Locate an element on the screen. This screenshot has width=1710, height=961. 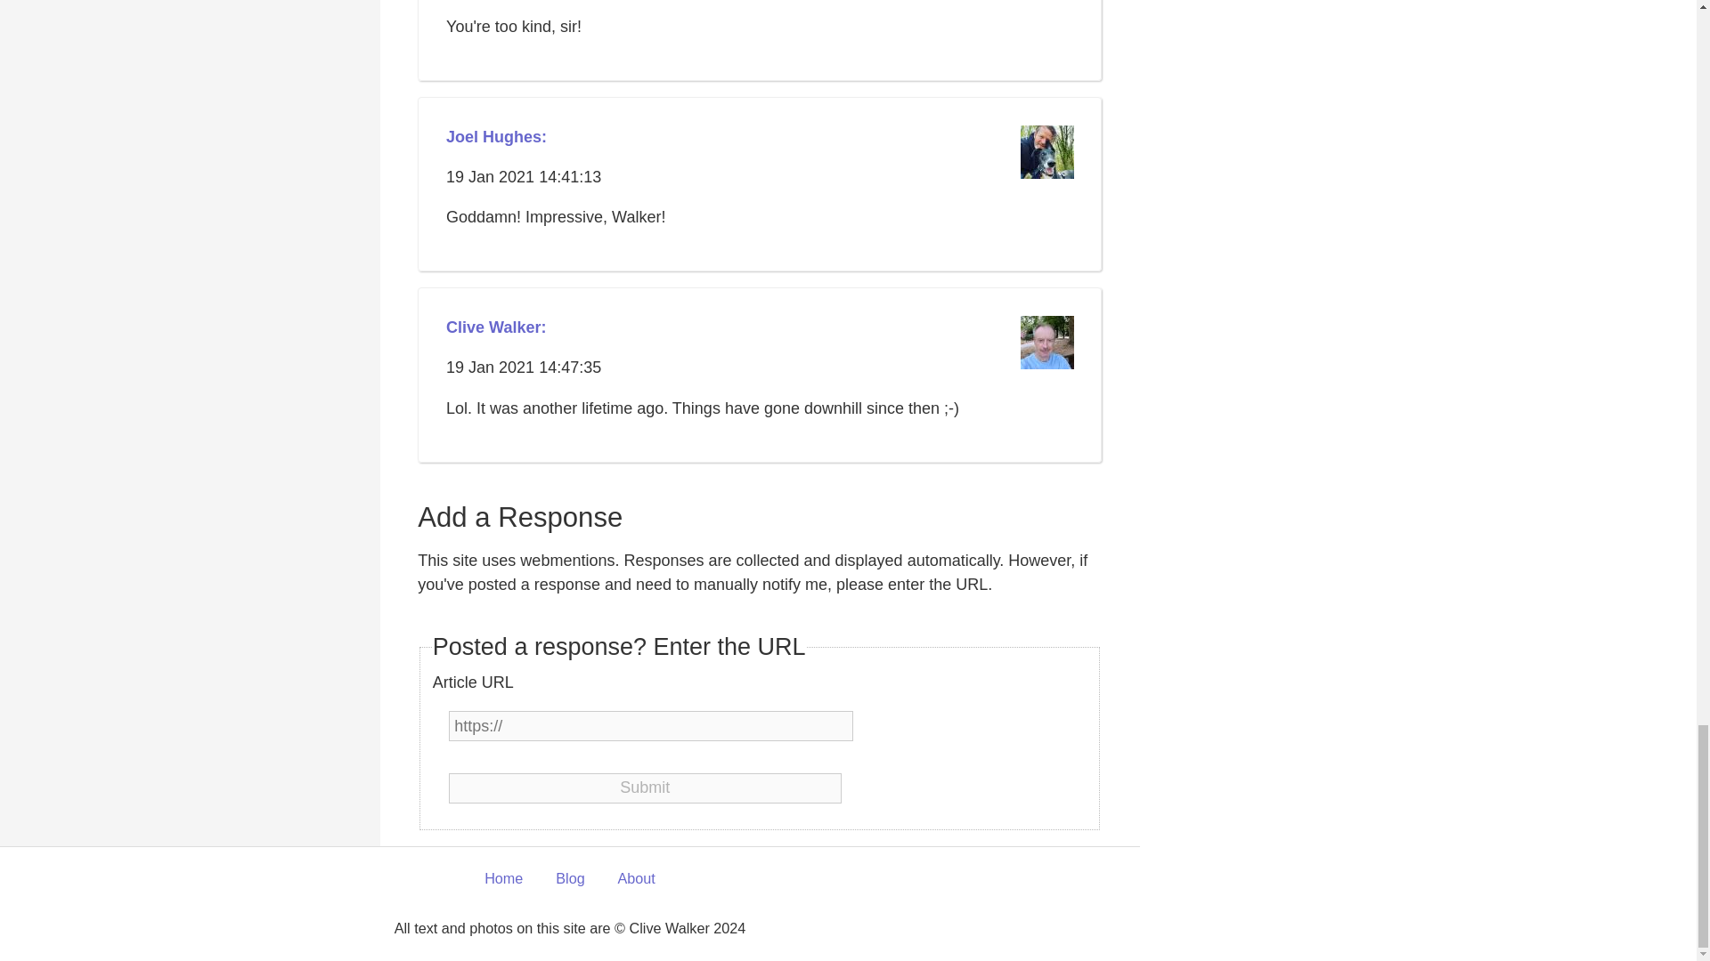
About is located at coordinates (636, 879).